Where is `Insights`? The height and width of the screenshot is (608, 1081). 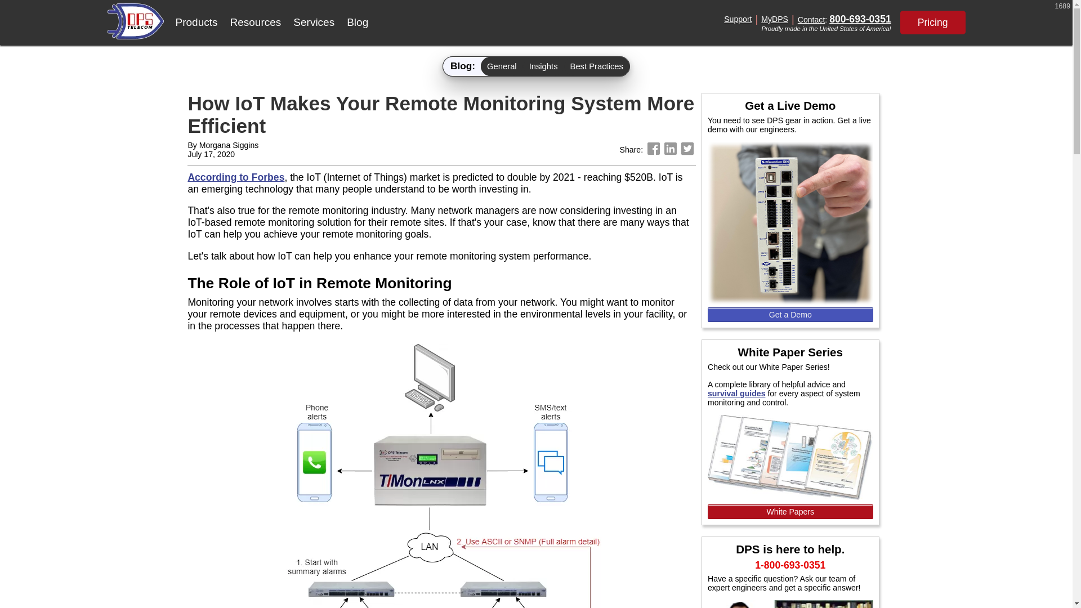 Insights is located at coordinates (544, 66).